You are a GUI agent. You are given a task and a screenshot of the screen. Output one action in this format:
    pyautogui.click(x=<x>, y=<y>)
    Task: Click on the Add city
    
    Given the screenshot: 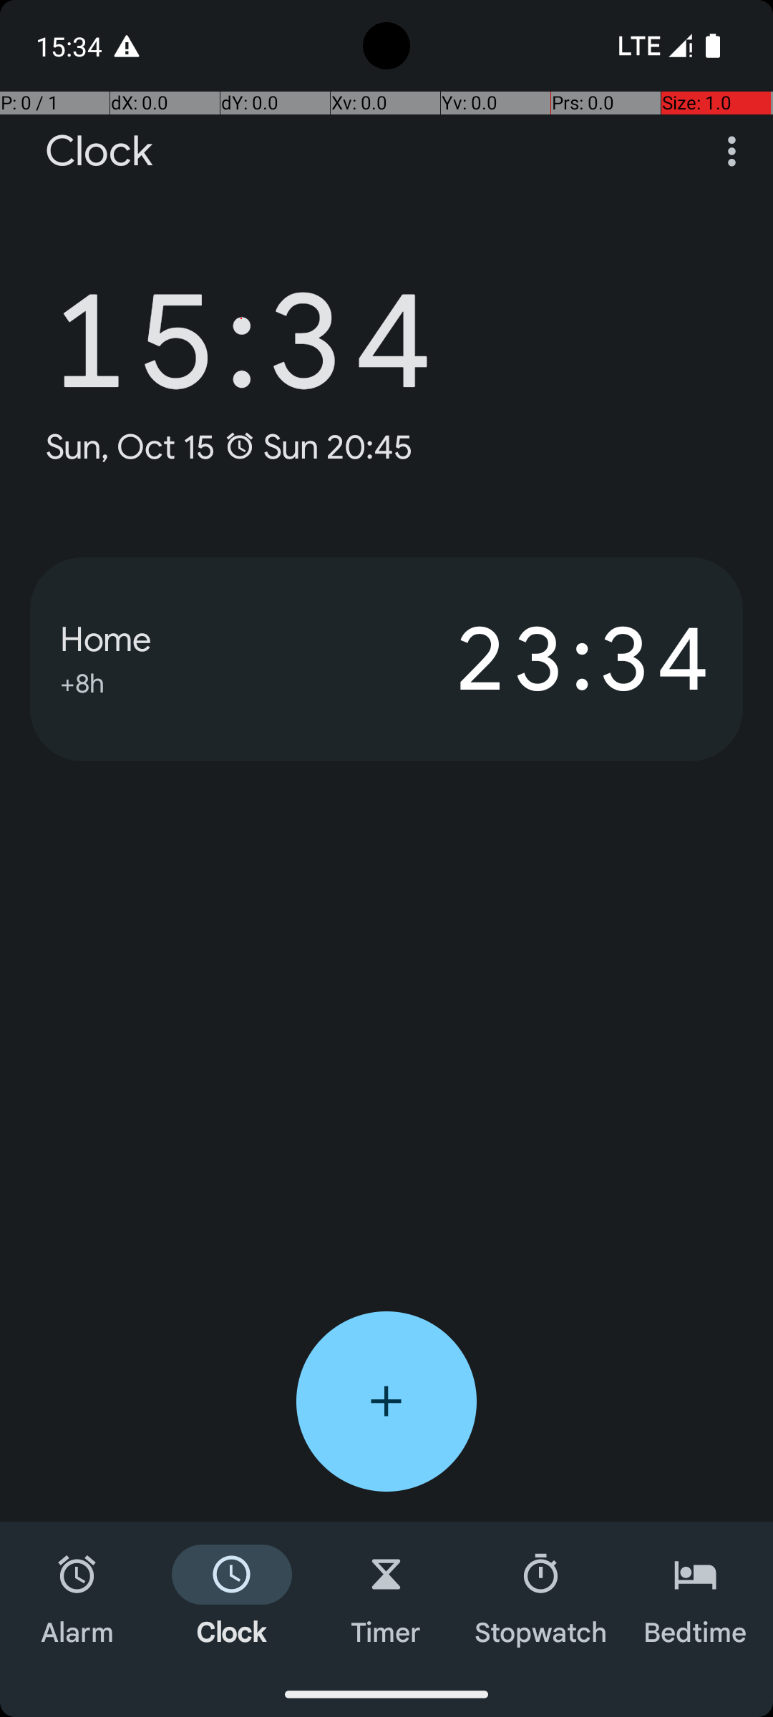 What is the action you would take?
    pyautogui.click(x=386, y=1402)
    